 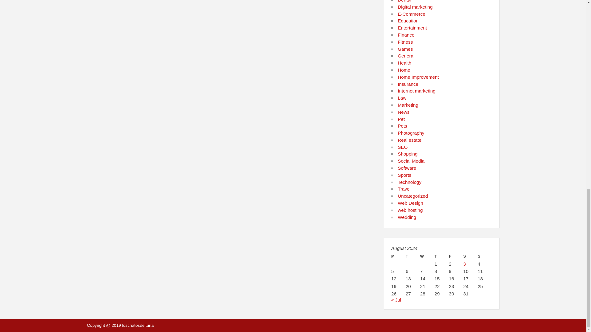 What do you see at coordinates (404, 63) in the screenshot?
I see `Health` at bounding box center [404, 63].